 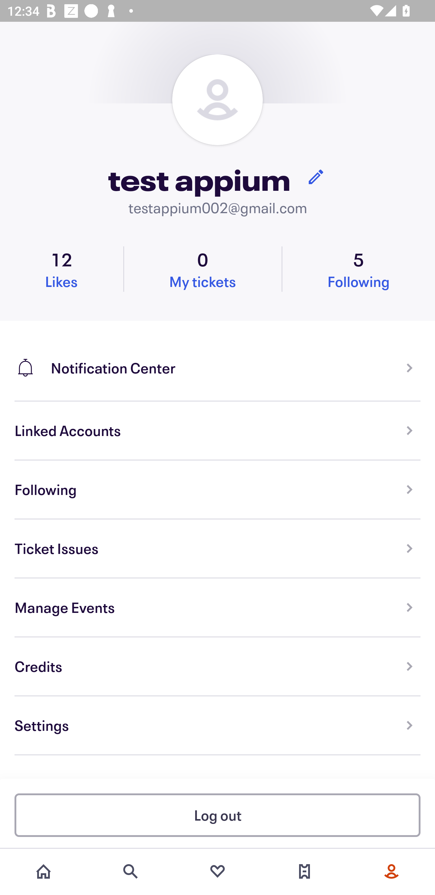 What do you see at coordinates (217, 361) in the screenshot?
I see `Notification Center` at bounding box center [217, 361].